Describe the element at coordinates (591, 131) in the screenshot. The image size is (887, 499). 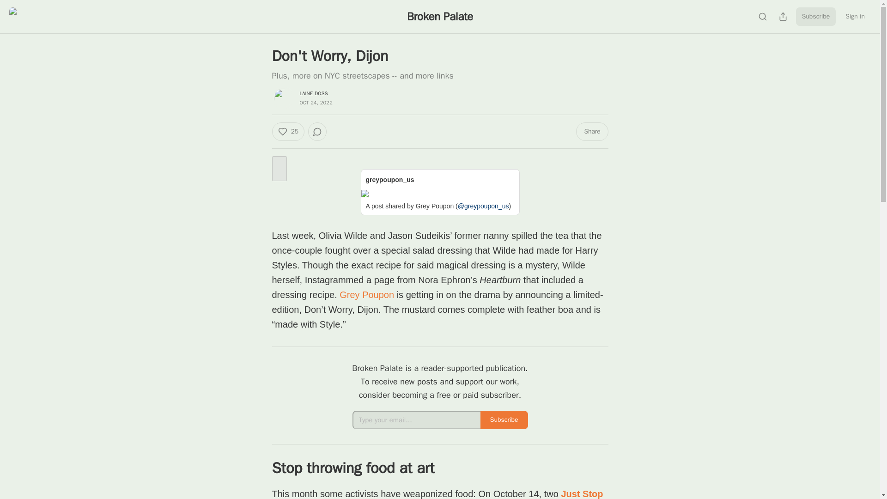
I see `Share` at that location.